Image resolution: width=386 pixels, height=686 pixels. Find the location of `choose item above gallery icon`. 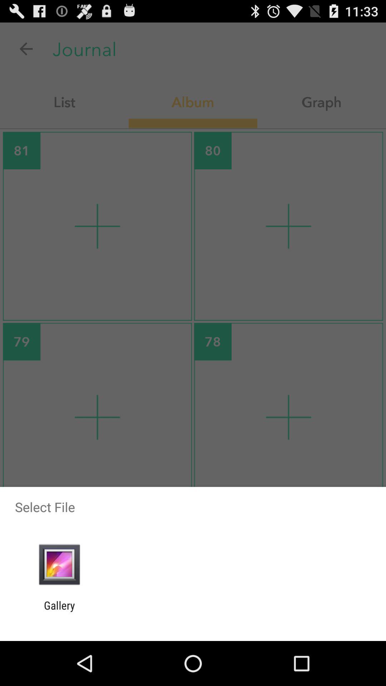

choose item above gallery icon is located at coordinates (59, 565).